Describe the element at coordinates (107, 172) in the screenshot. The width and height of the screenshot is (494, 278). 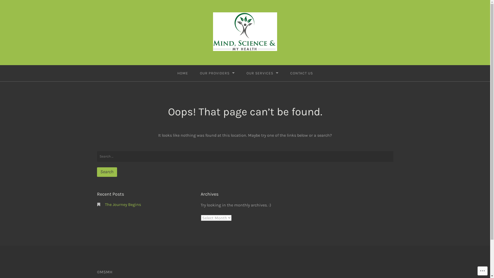
I see `Search` at that location.